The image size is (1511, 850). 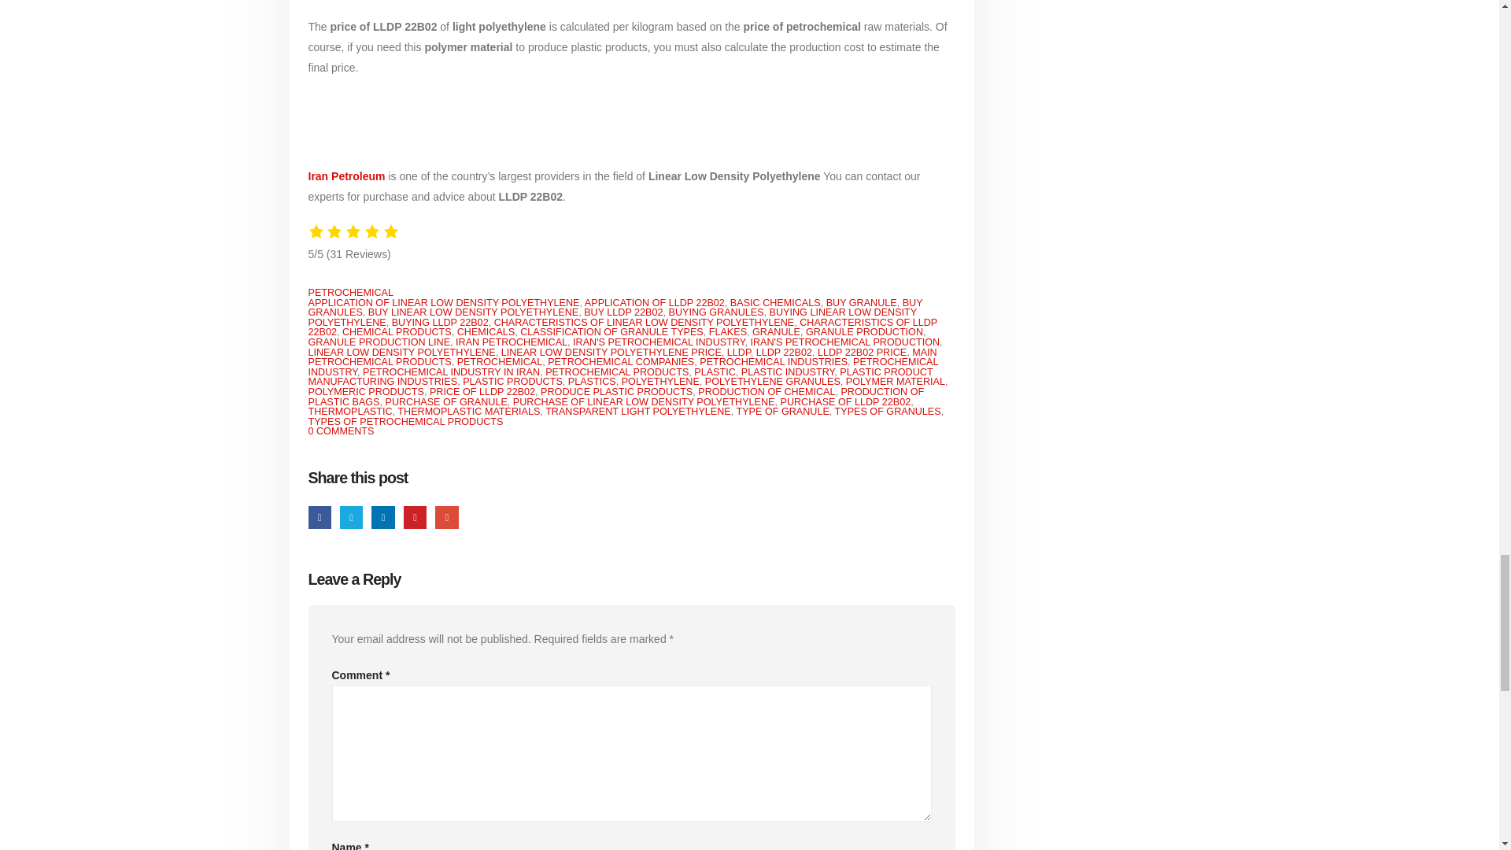 What do you see at coordinates (320, 516) in the screenshot?
I see `Facebook` at bounding box center [320, 516].